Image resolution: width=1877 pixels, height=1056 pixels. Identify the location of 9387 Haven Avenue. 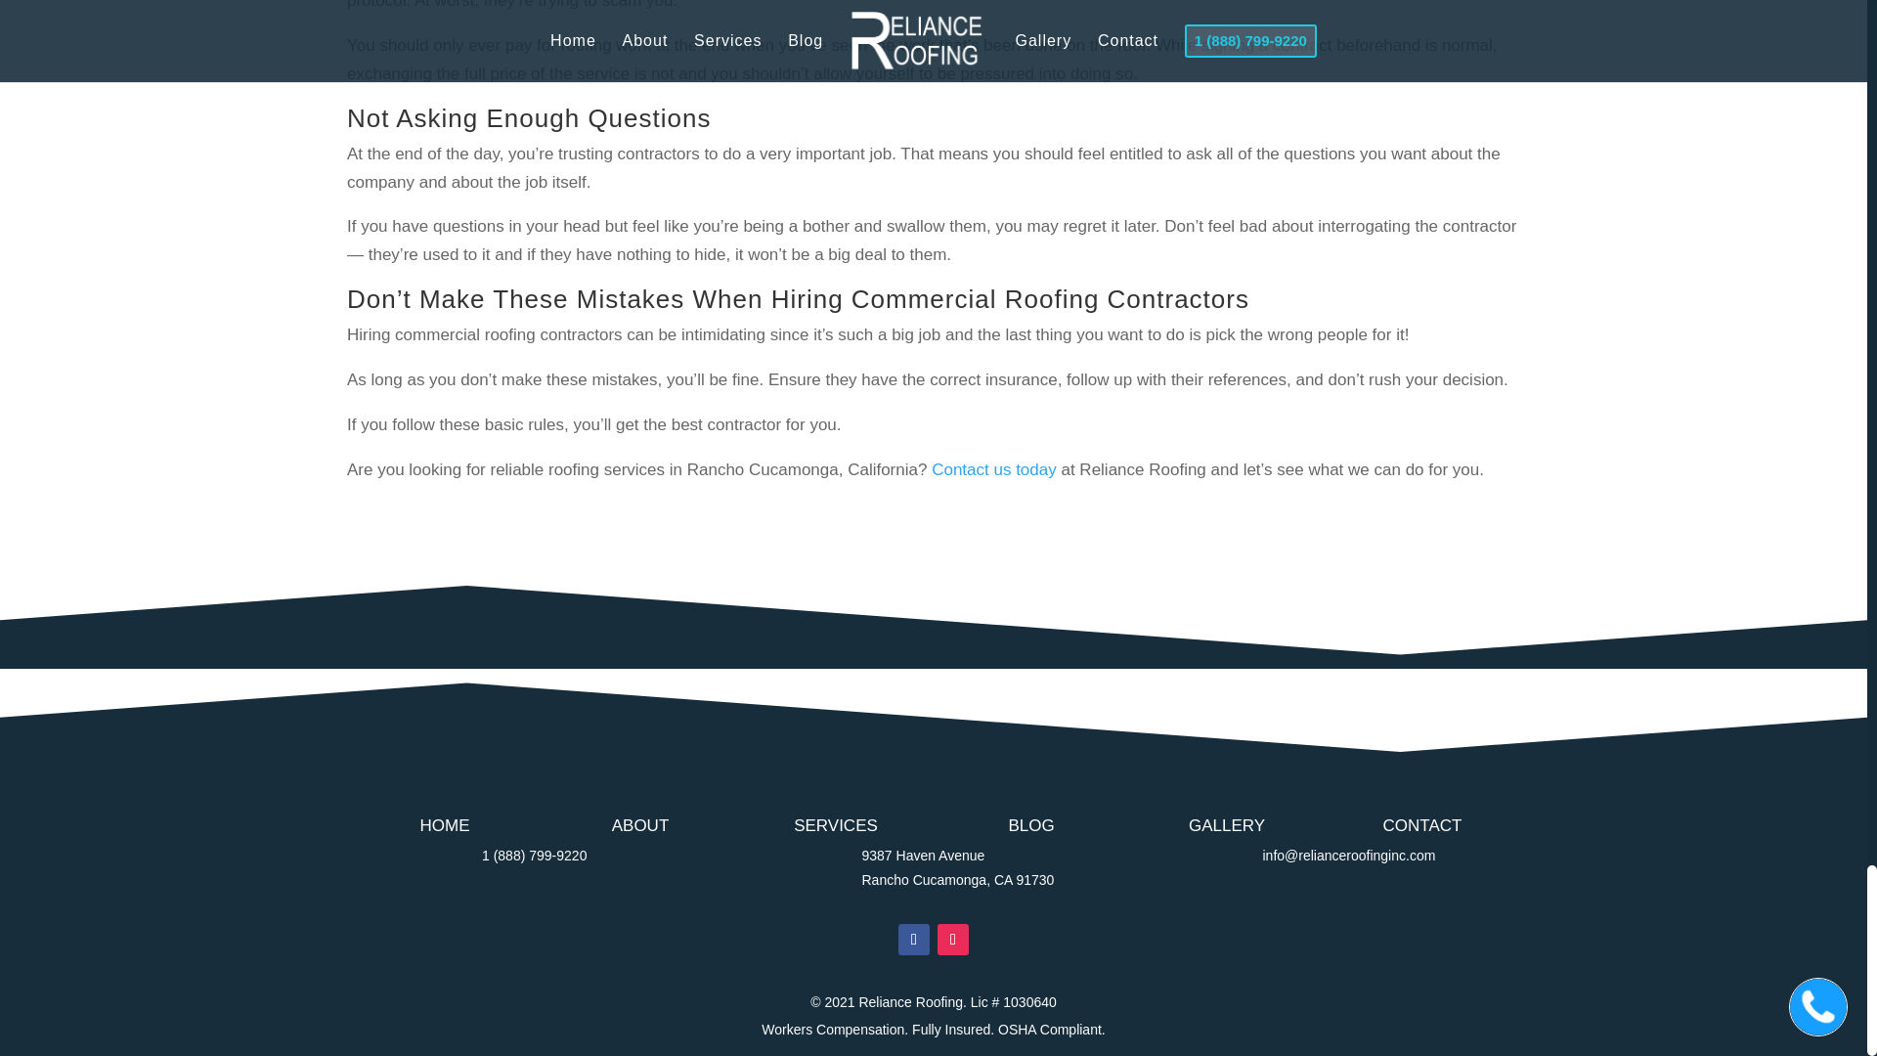
(923, 856).